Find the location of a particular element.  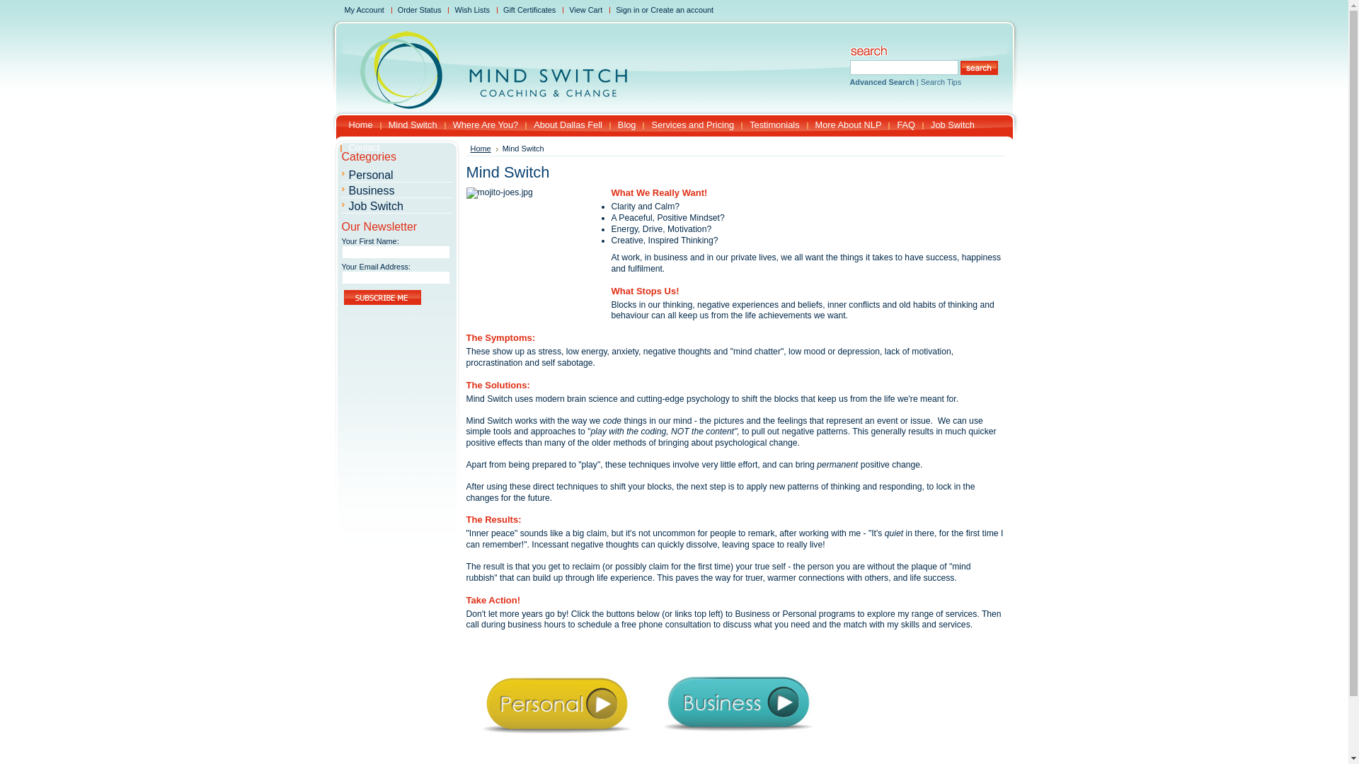

business-button.png is located at coordinates (738, 705).